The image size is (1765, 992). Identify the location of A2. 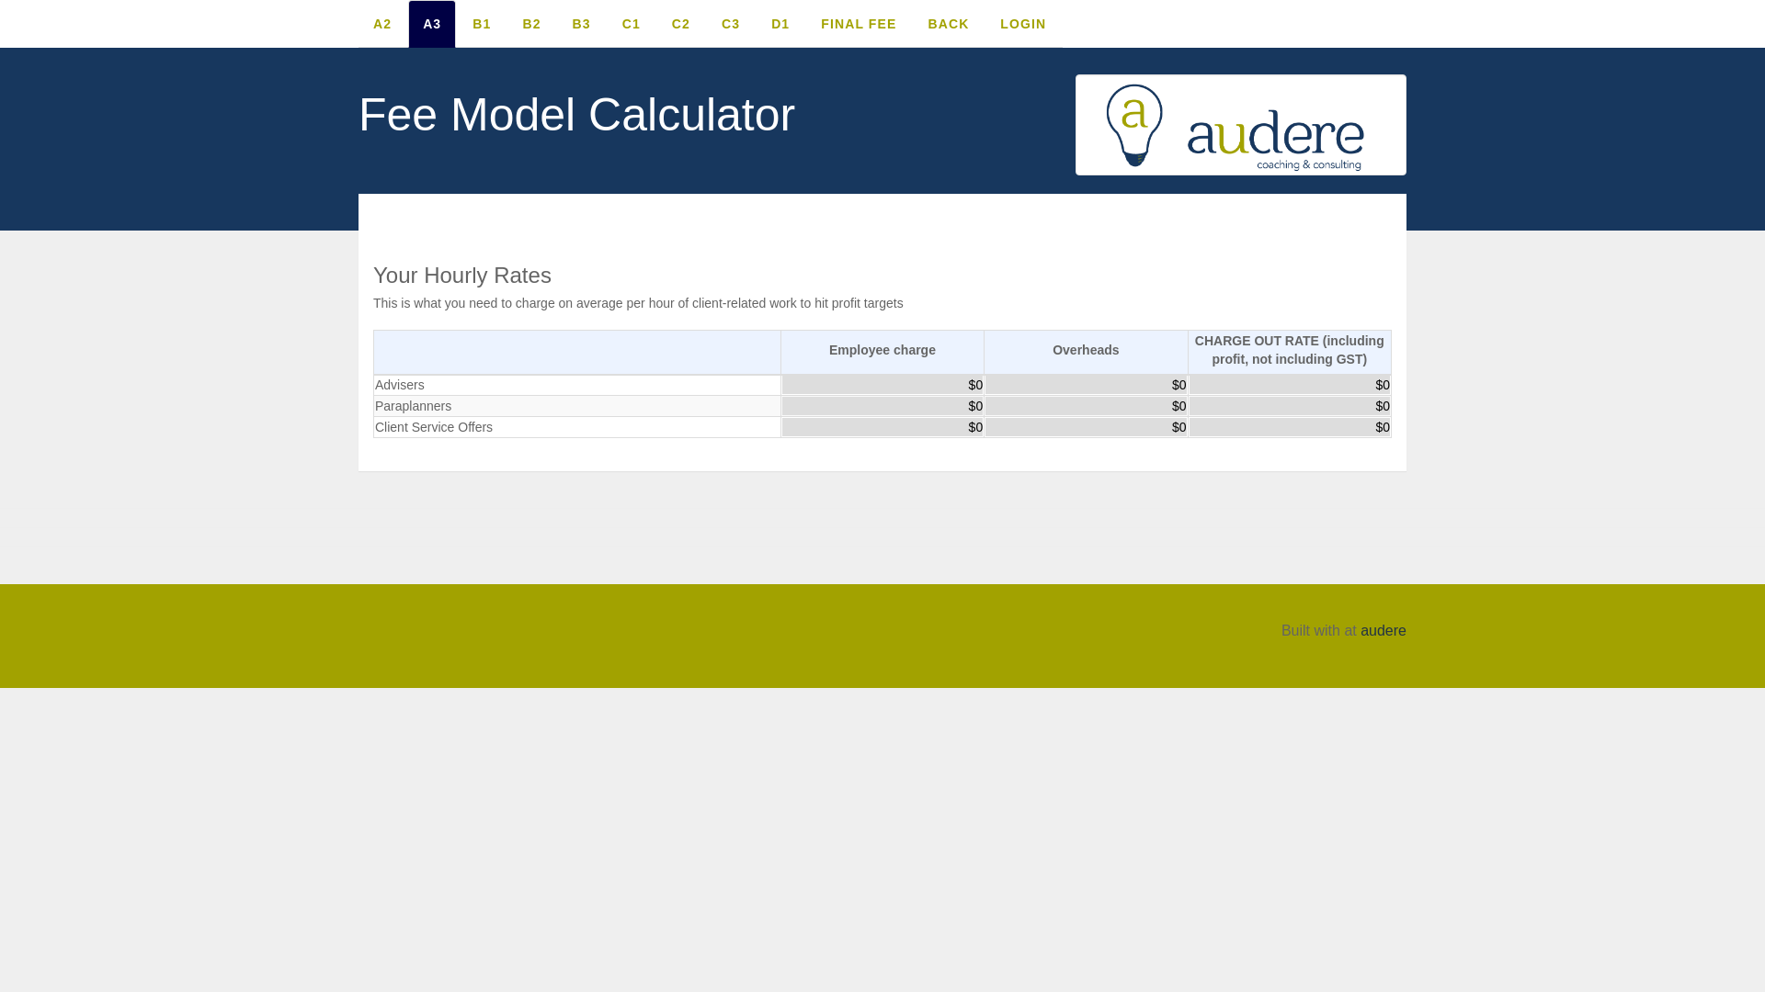
(382, 24).